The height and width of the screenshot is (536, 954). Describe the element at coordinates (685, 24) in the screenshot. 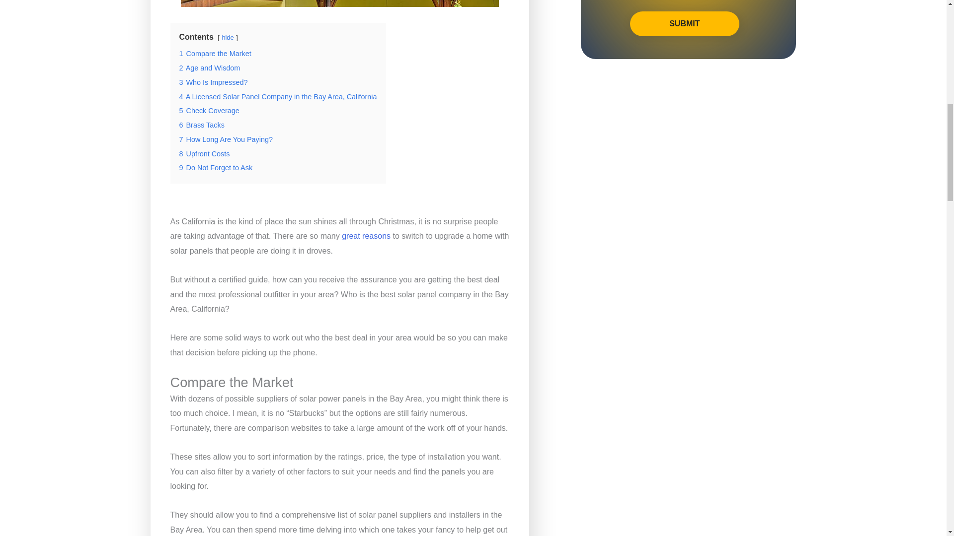

I see `Submit` at that location.